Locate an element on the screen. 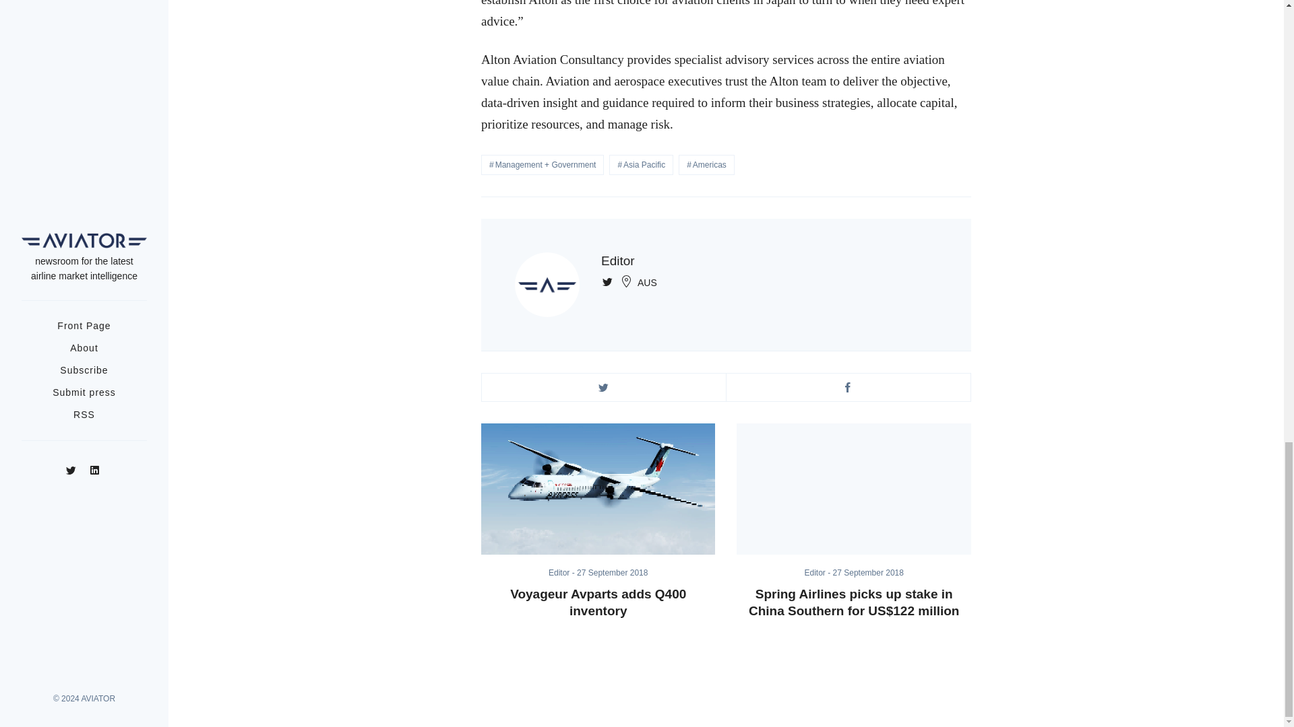 This screenshot has height=727, width=1294. Share on Facebook is located at coordinates (848, 388).